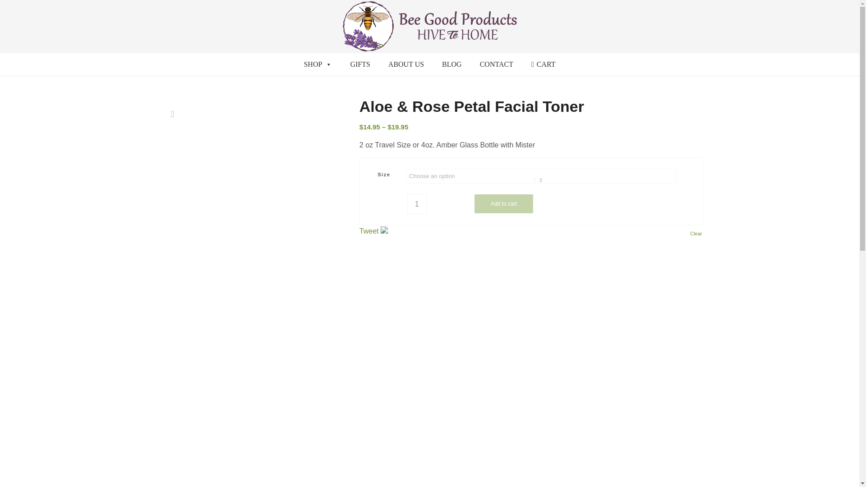 The image size is (866, 487). I want to click on ABOUT US, so click(406, 64).